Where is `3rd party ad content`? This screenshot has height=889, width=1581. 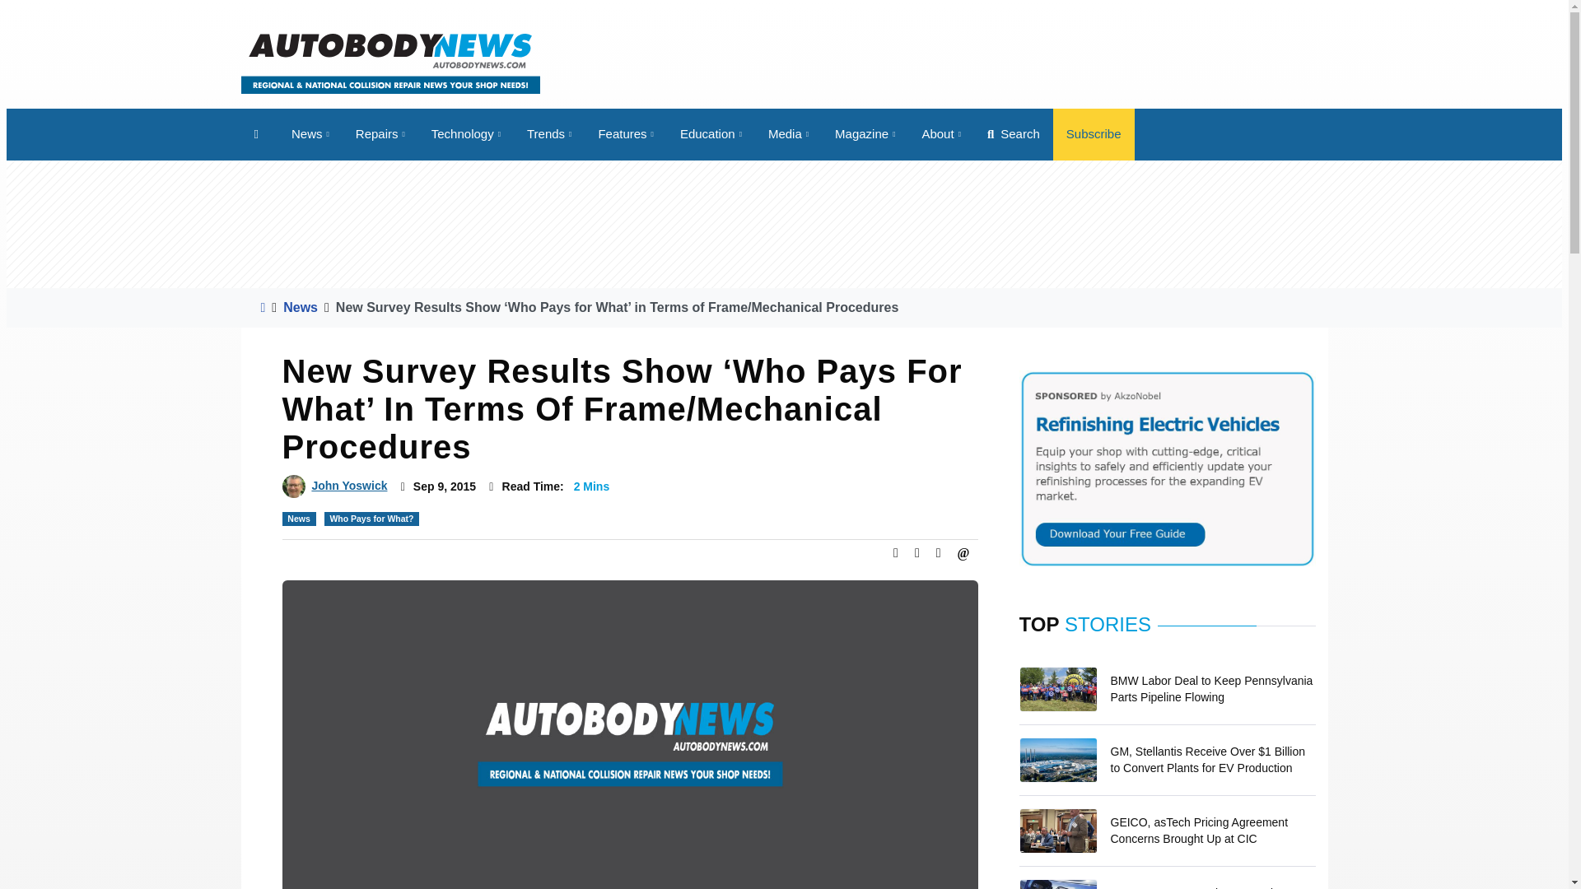 3rd party ad content is located at coordinates (1028, 63).